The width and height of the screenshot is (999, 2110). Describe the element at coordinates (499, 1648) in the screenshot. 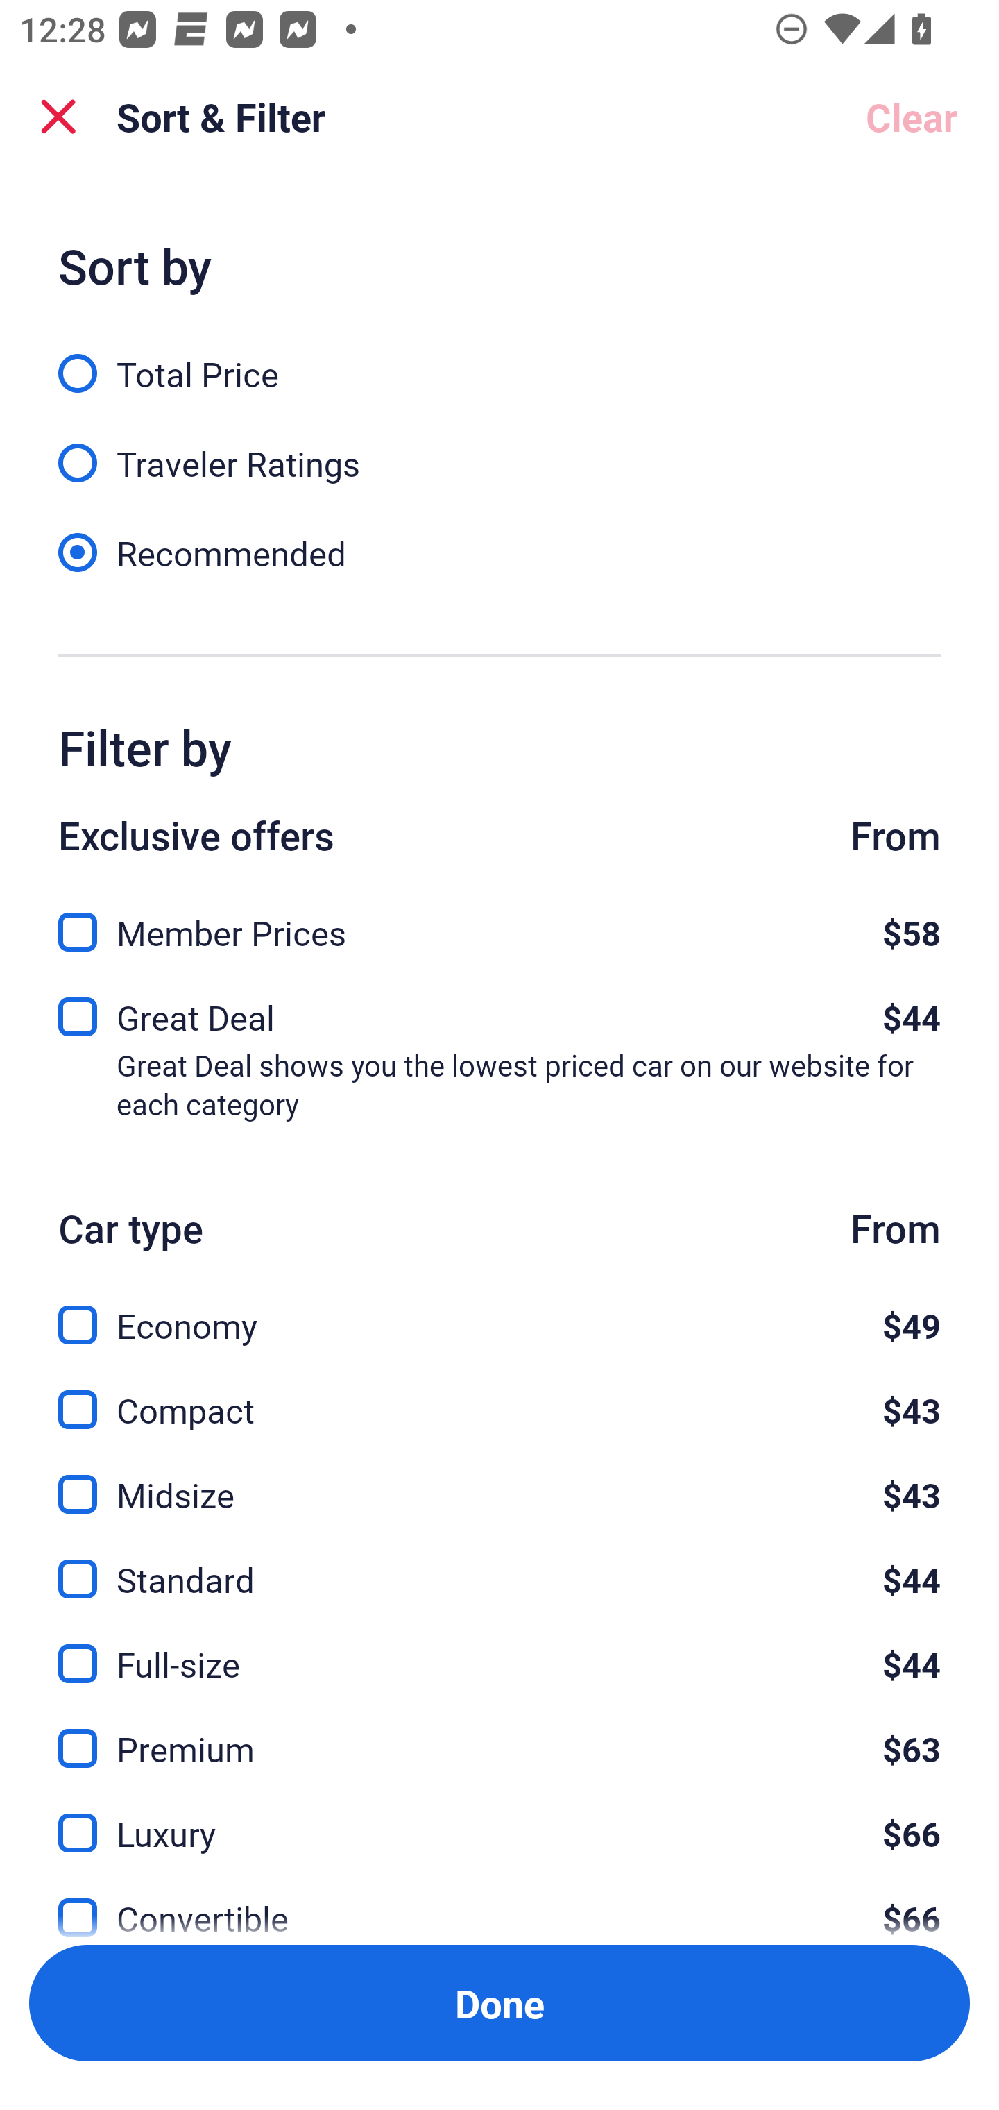

I see `Full-size, $44 Full-size $44` at that location.